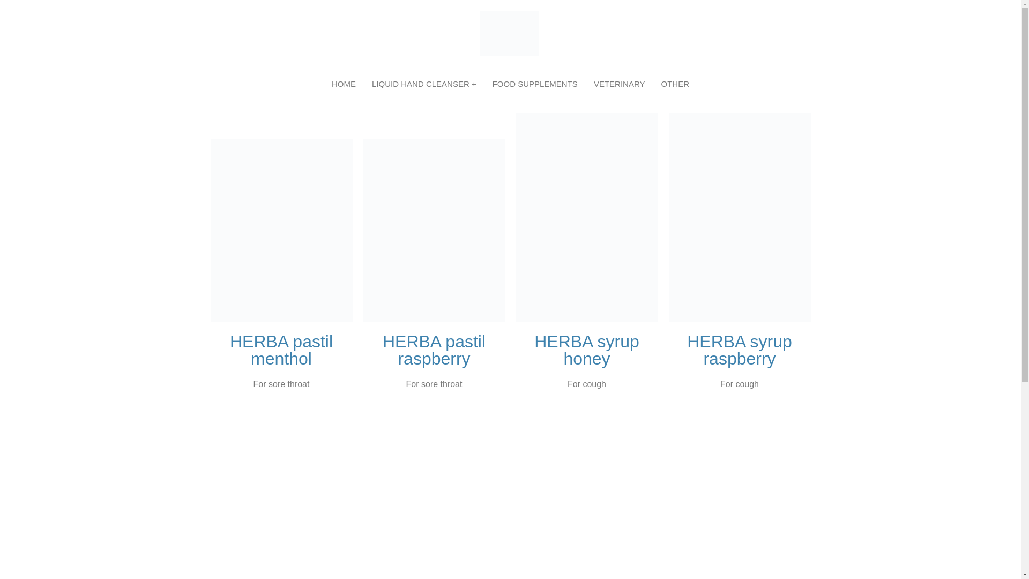  What do you see at coordinates (434, 350) in the screenshot?
I see `HERBA pastil raspberry` at bounding box center [434, 350].